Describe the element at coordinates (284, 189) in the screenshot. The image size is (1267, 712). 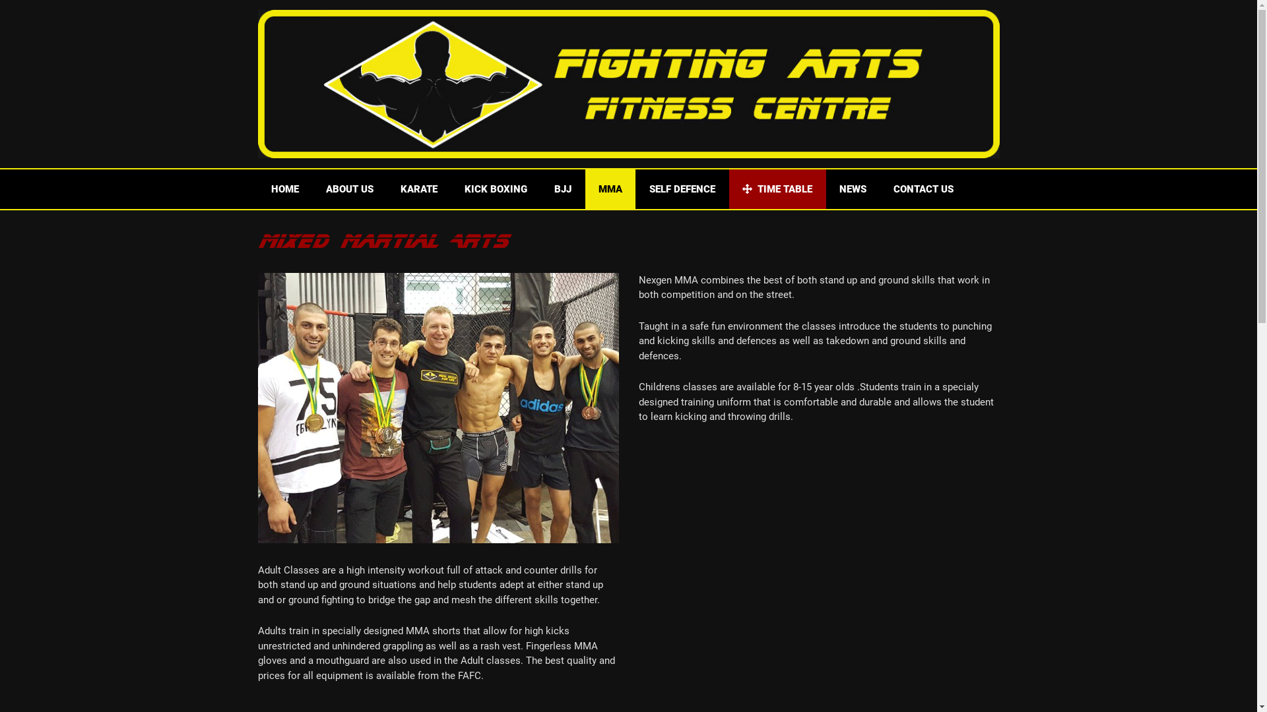
I see `HOME` at that location.